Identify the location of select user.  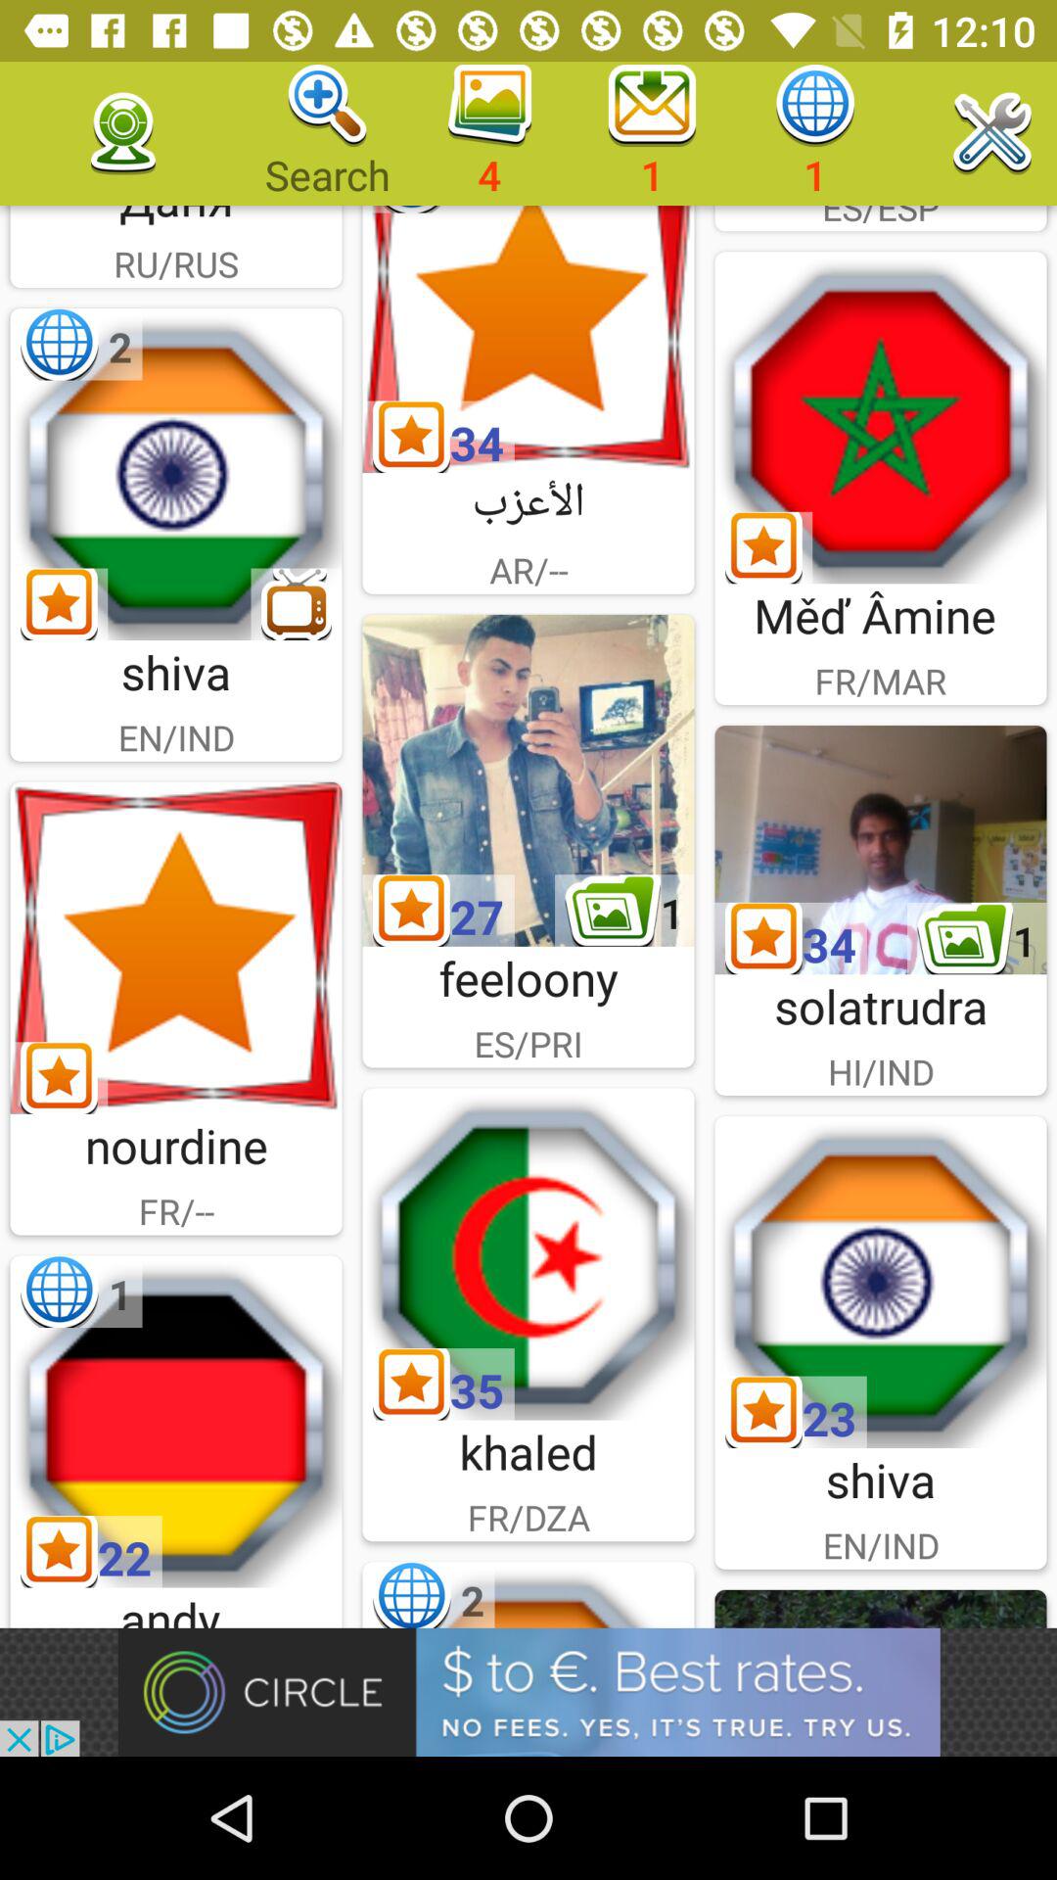
(528, 1253).